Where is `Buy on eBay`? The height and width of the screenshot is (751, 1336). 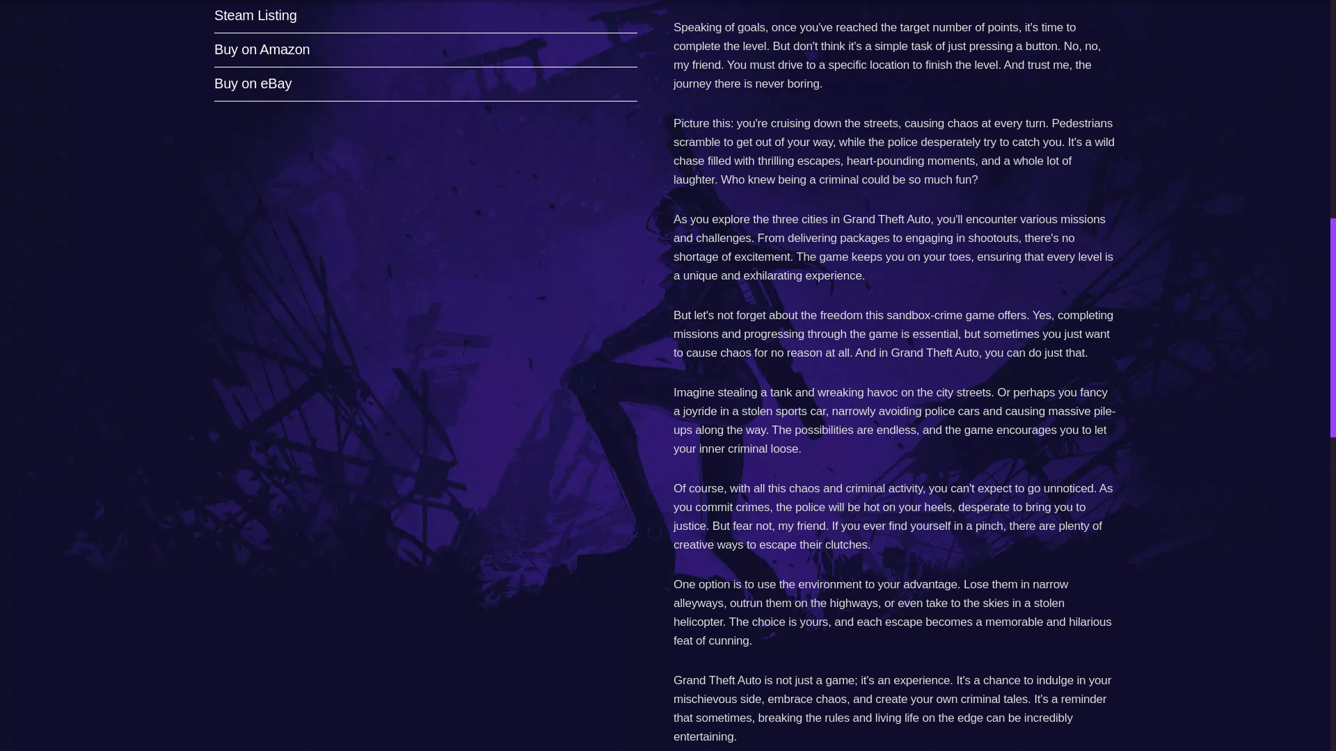
Buy on eBay is located at coordinates (252, 83).